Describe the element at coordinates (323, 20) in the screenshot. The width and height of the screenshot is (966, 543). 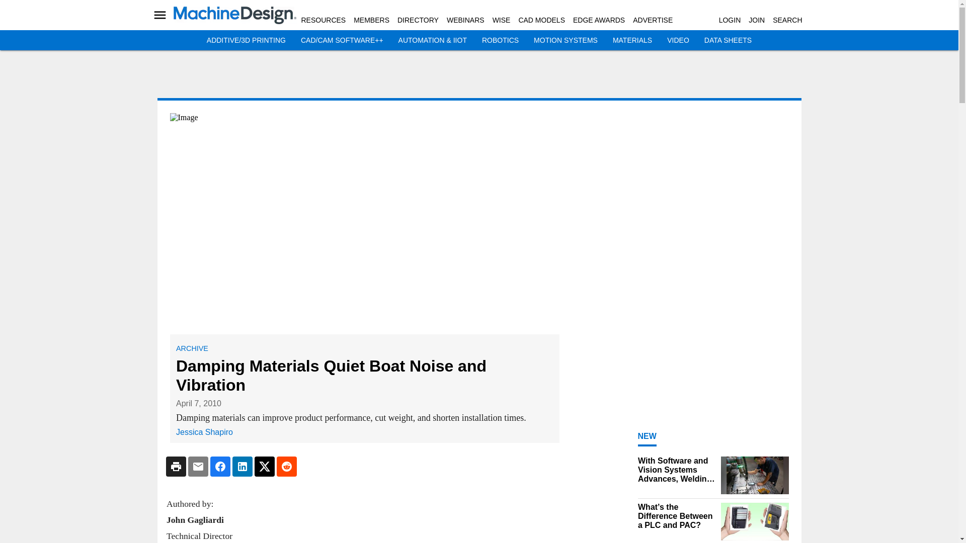
I see `RESOURCES` at that location.